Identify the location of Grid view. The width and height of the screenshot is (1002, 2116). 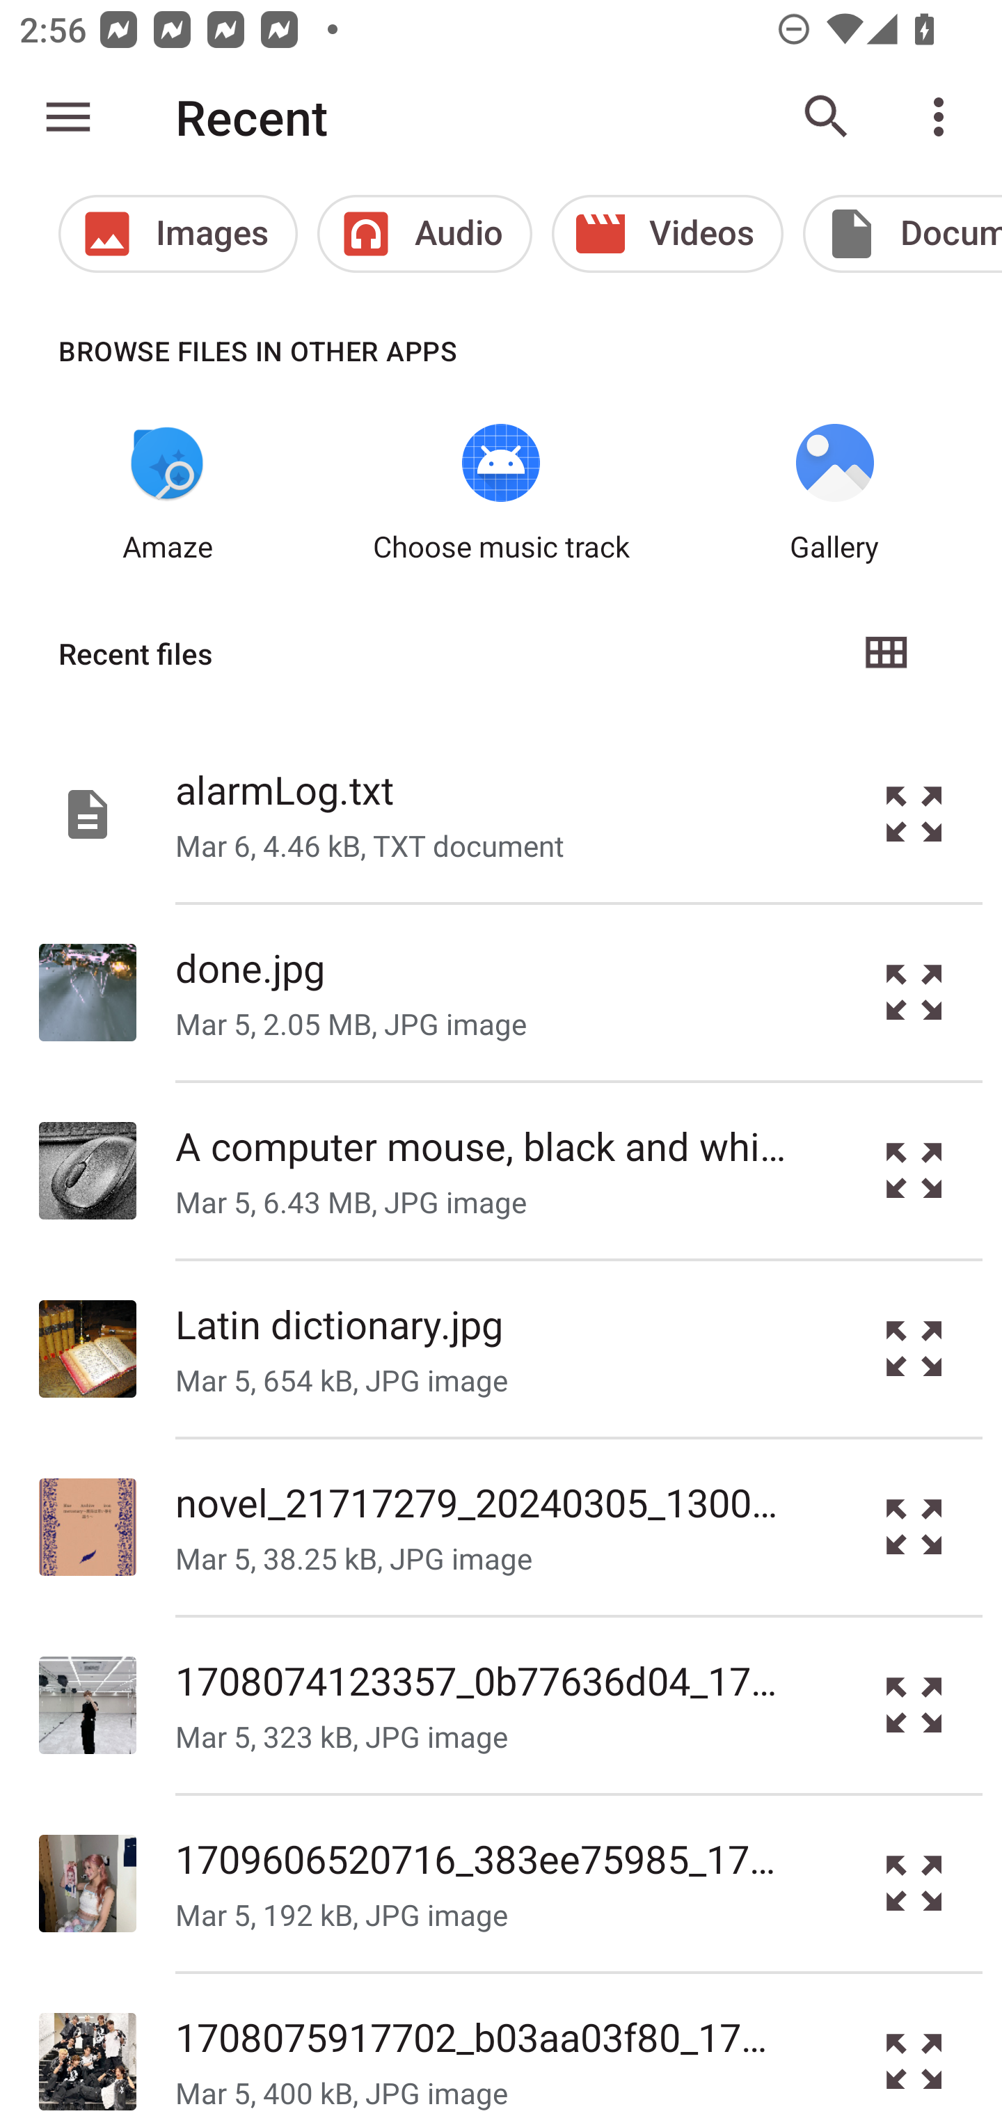
(885, 654).